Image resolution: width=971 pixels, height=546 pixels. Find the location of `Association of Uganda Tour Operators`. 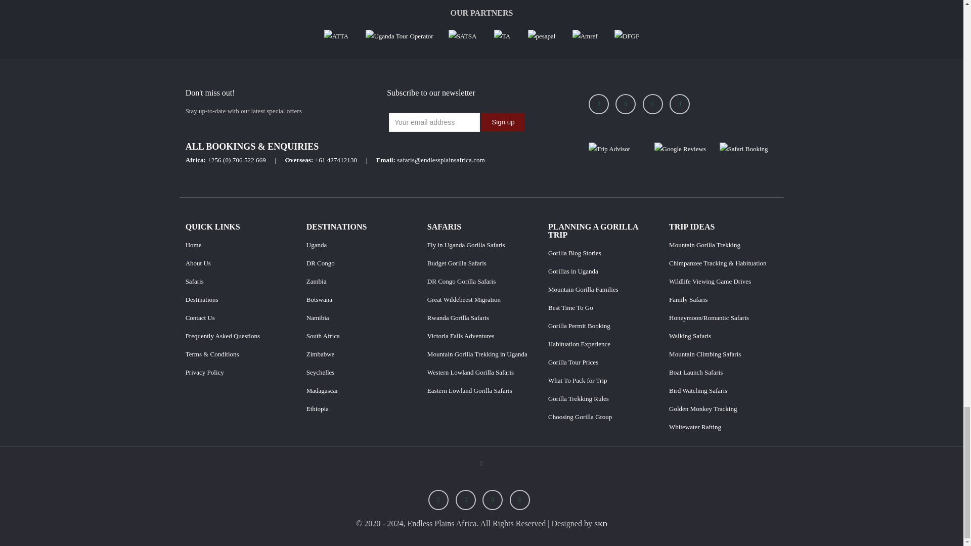

Association of Uganda Tour Operators is located at coordinates (400, 35).